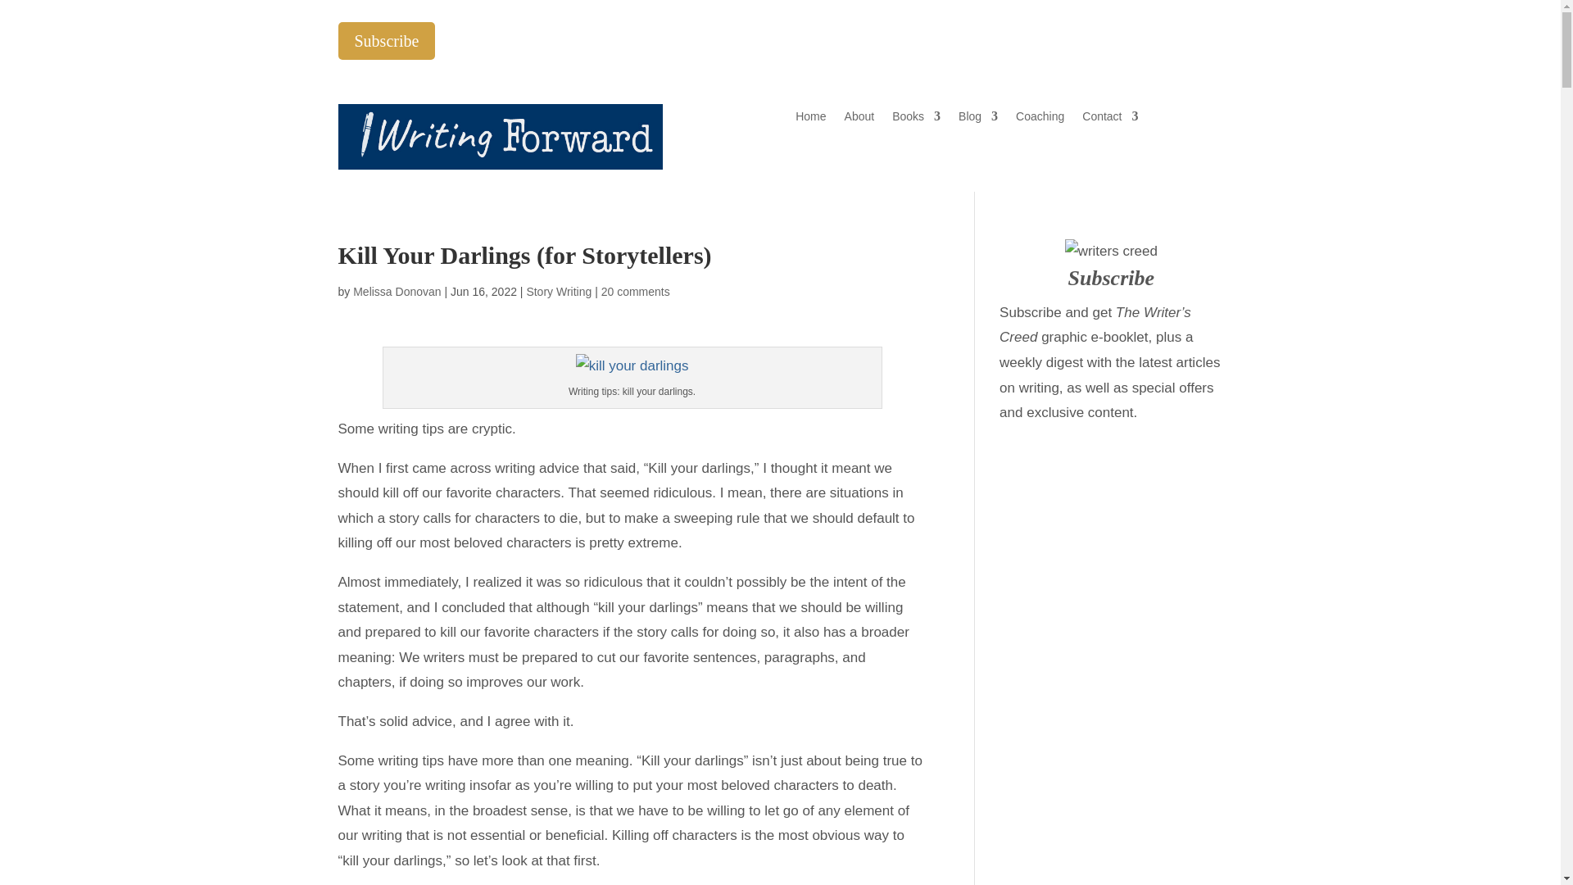 This screenshot has height=885, width=1573. Describe the element at coordinates (1040, 120) in the screenshot. I see `Coaching` at that location.